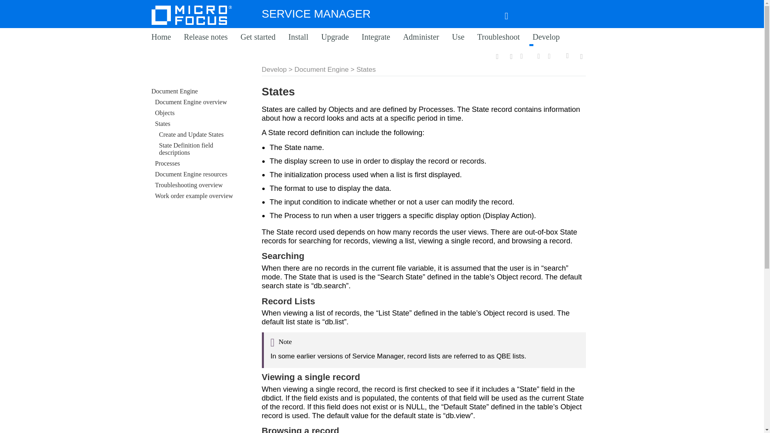 Image resolution: width=770 pixels, height=433 pixels. I want to click on Get started, so click(258, 38).